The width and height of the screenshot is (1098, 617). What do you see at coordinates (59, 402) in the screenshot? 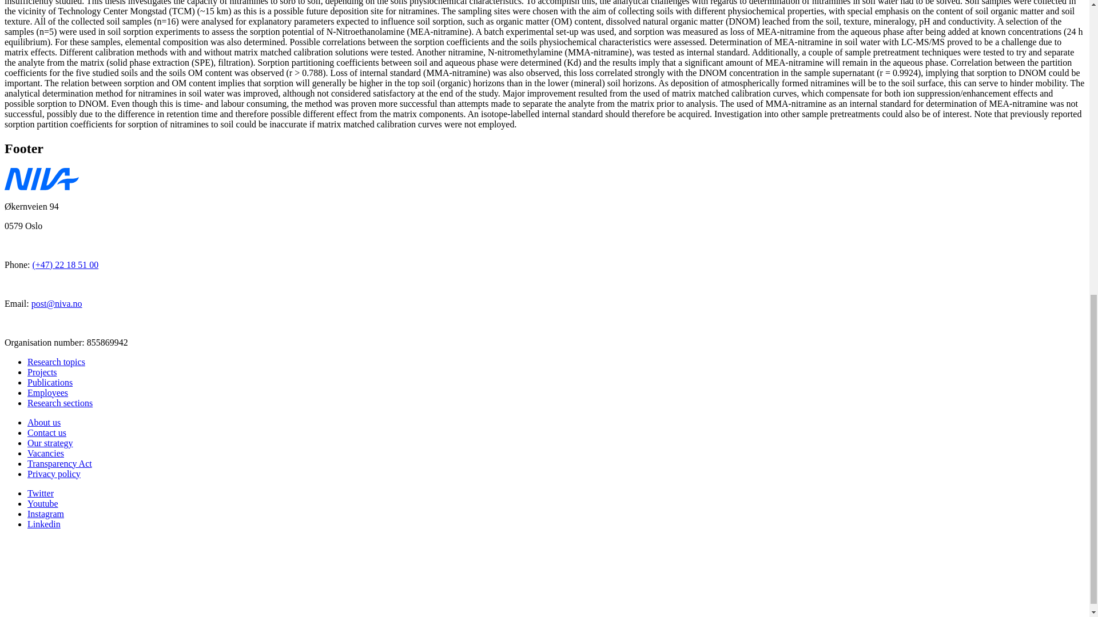
I see `Research sections` at bounding box center [59, 402].